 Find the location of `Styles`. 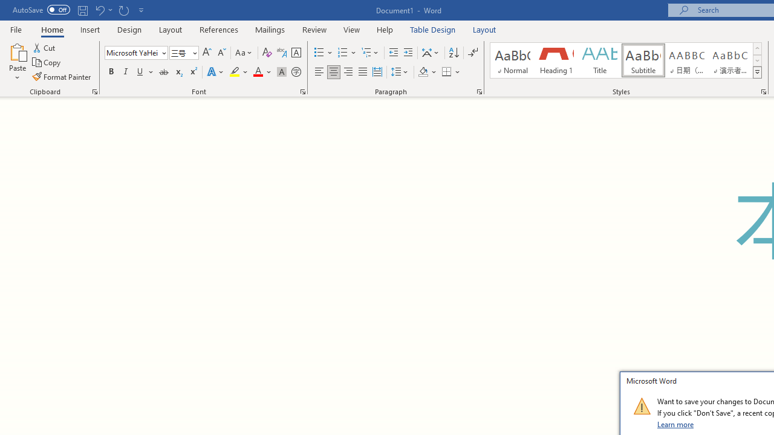

Styles is located at coordinates (757, 72).